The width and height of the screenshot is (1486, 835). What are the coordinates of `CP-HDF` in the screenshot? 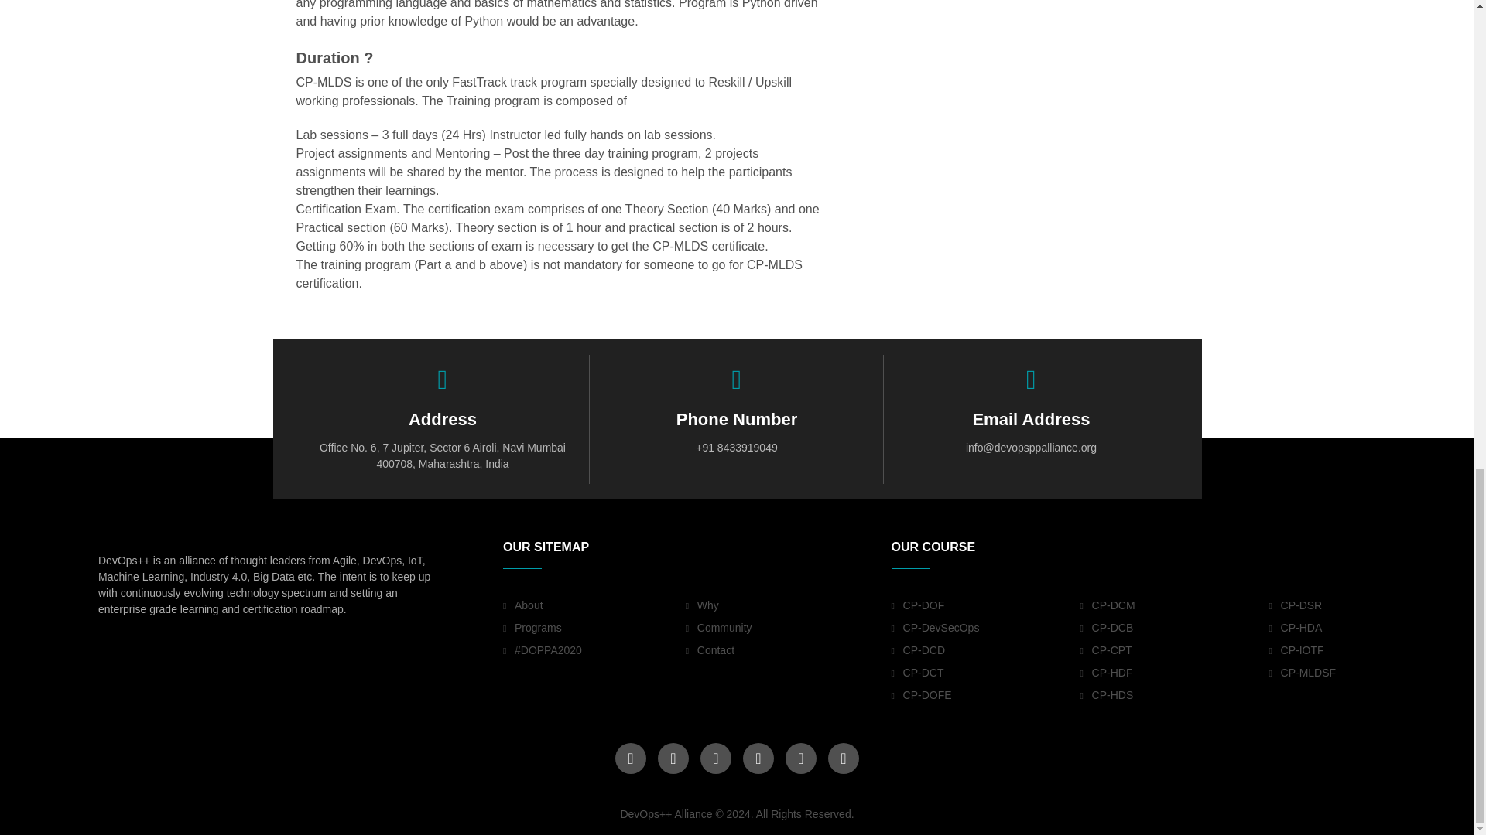 It's located at (1174, 673).